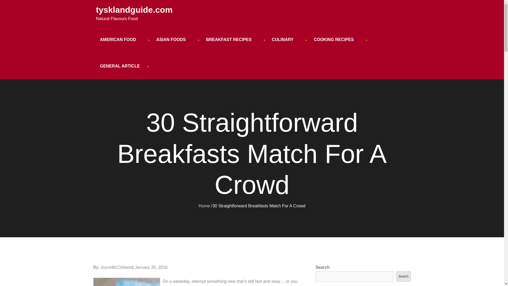  I want to click on AMERICAN FOOD, so click(120, 40).